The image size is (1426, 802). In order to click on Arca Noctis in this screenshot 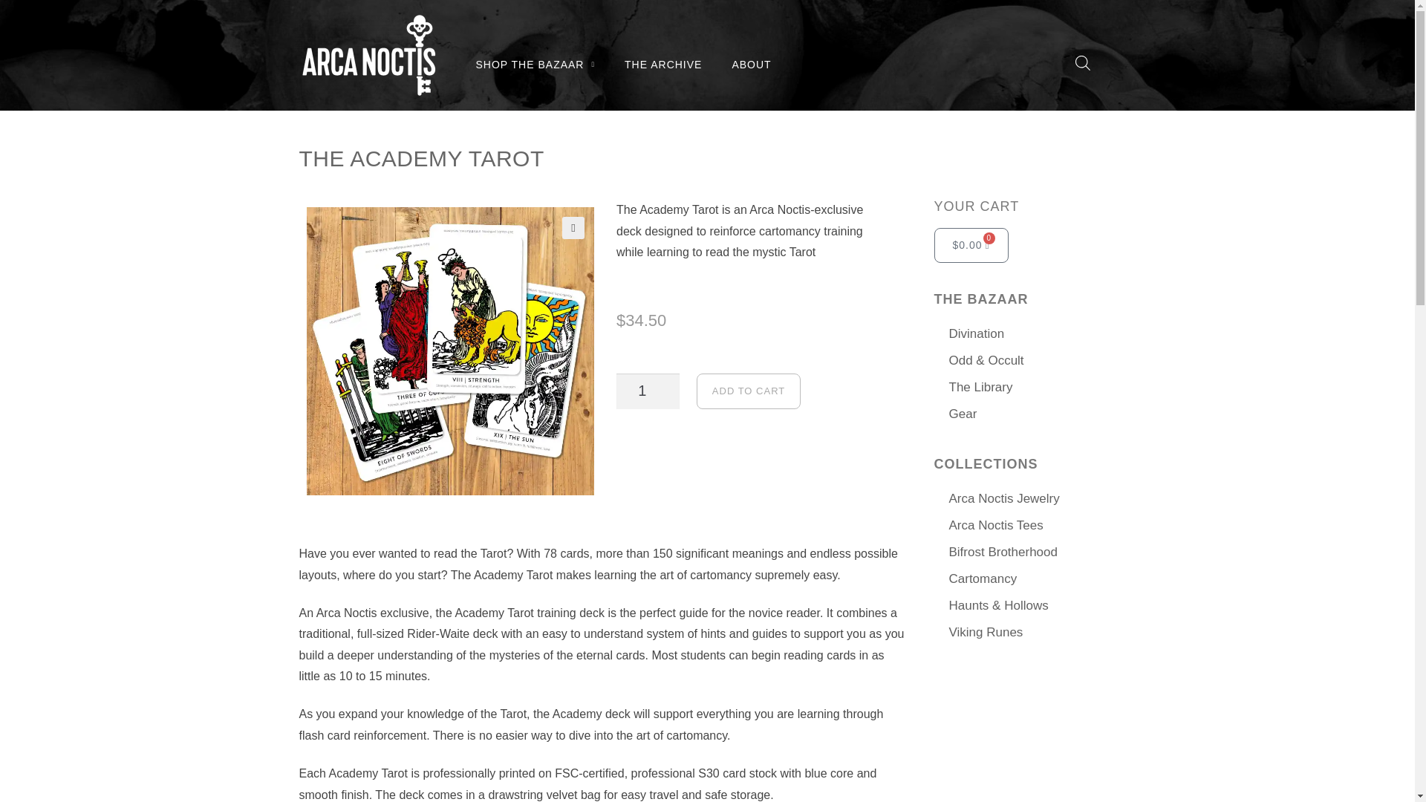, I will do `click(368, 55)`.